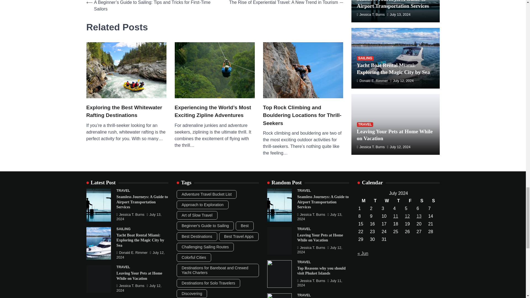  What do you see at coordinates (433, 201) in the screenshot?
I see `Sunday` at bounding box center [433, 201].